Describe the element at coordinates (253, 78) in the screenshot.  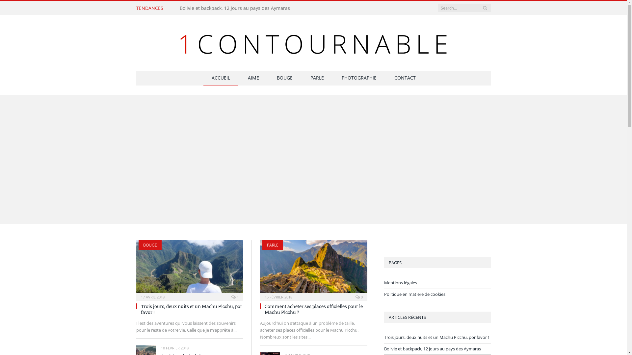
I see `AIME` at that location.